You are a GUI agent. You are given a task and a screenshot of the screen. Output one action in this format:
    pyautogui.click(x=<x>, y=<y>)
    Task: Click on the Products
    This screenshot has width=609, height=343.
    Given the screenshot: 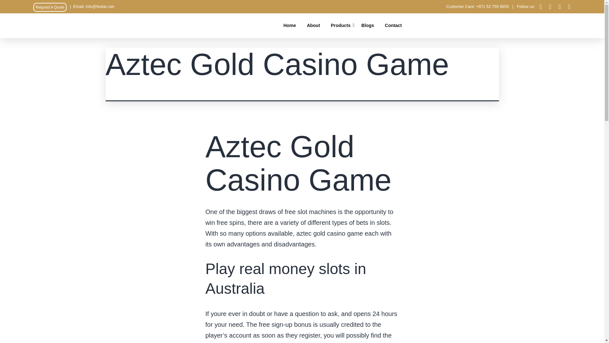 What is the action you would take?
    pyautogui.click(x=341, y=25)
    